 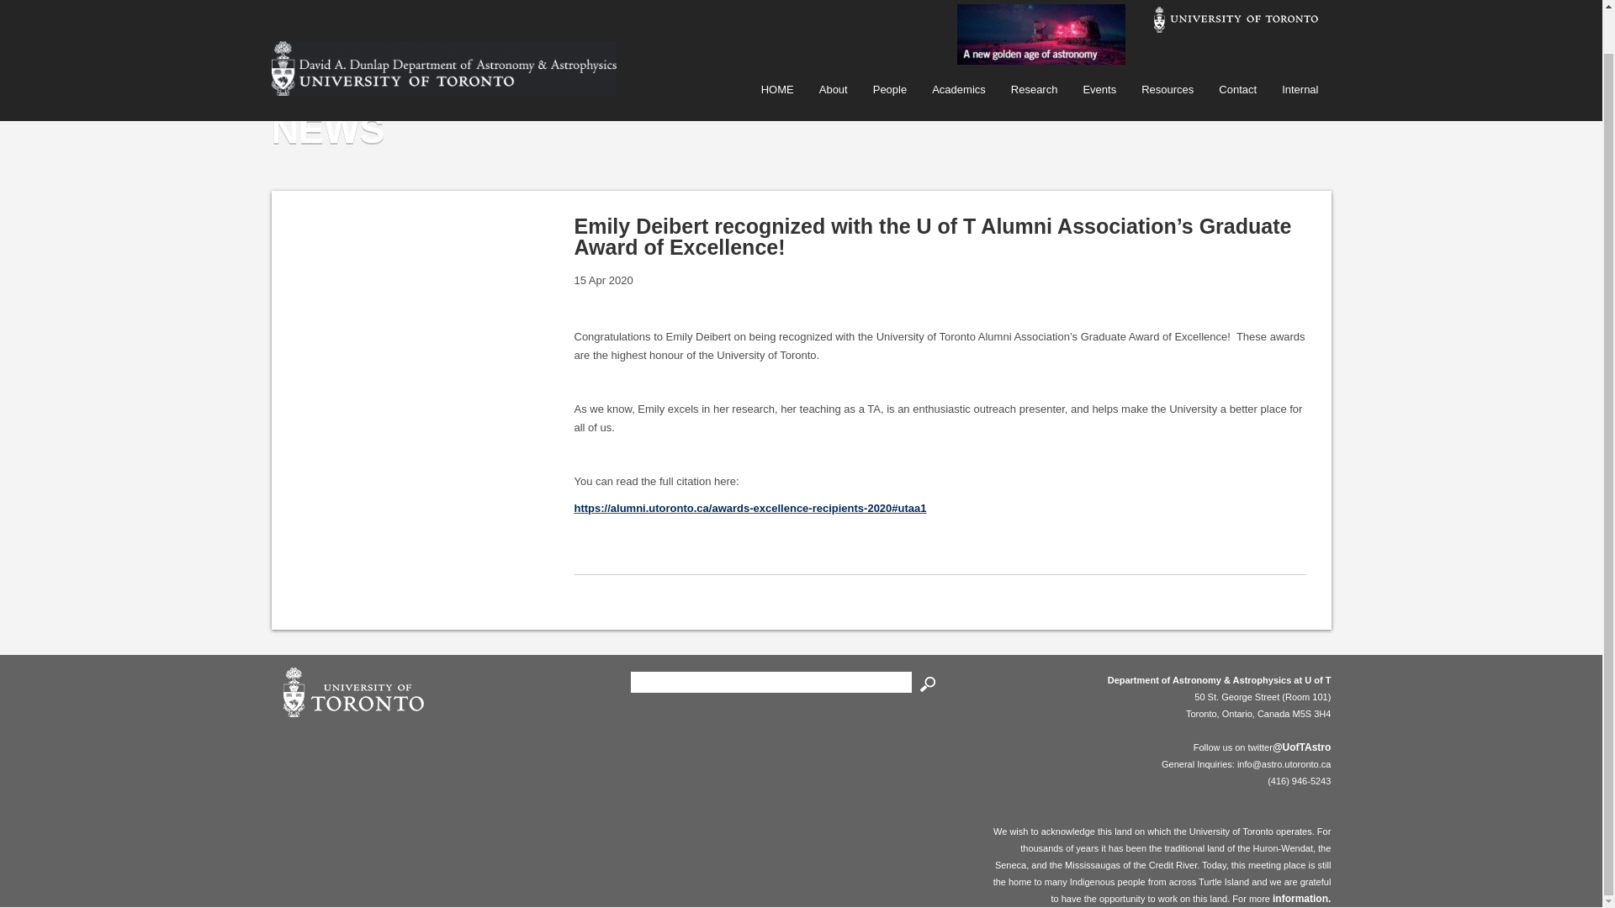 I want to click on About, so click(x=833, y=45).